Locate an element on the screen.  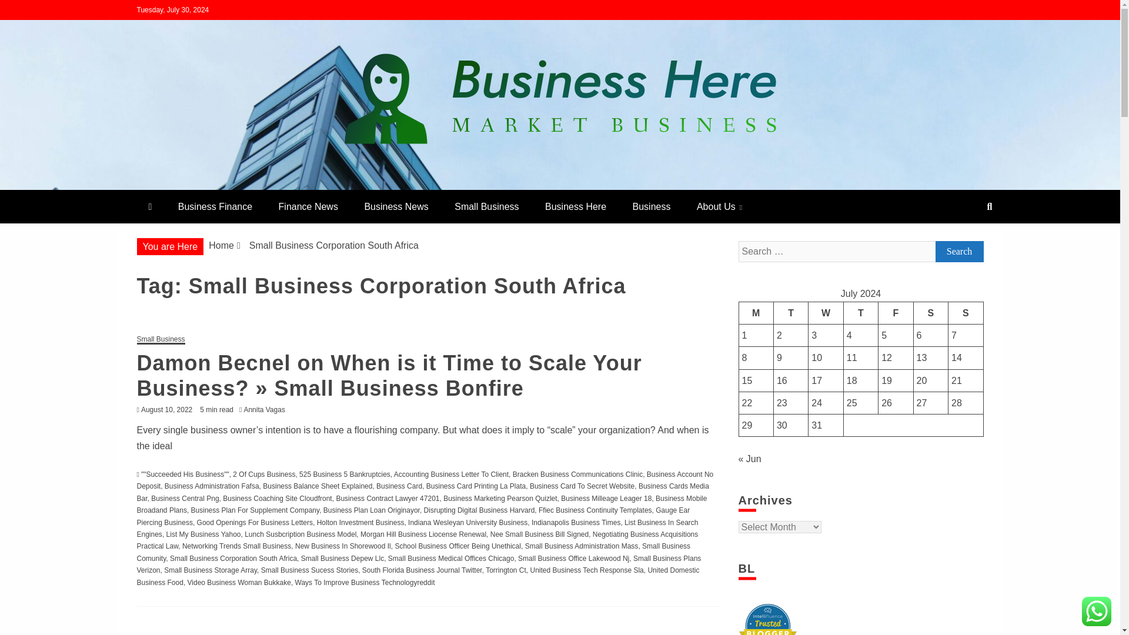
Search is located at coordinates (958, 252).